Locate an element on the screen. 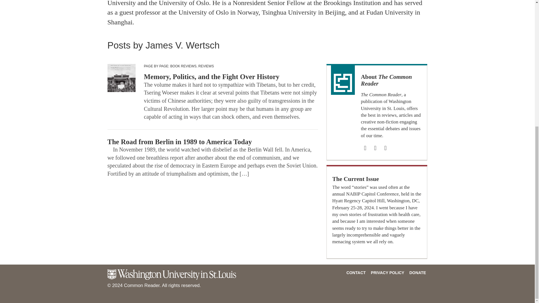 The image size is (539, 303). The Current Issue is located at coordinates (355, 179).